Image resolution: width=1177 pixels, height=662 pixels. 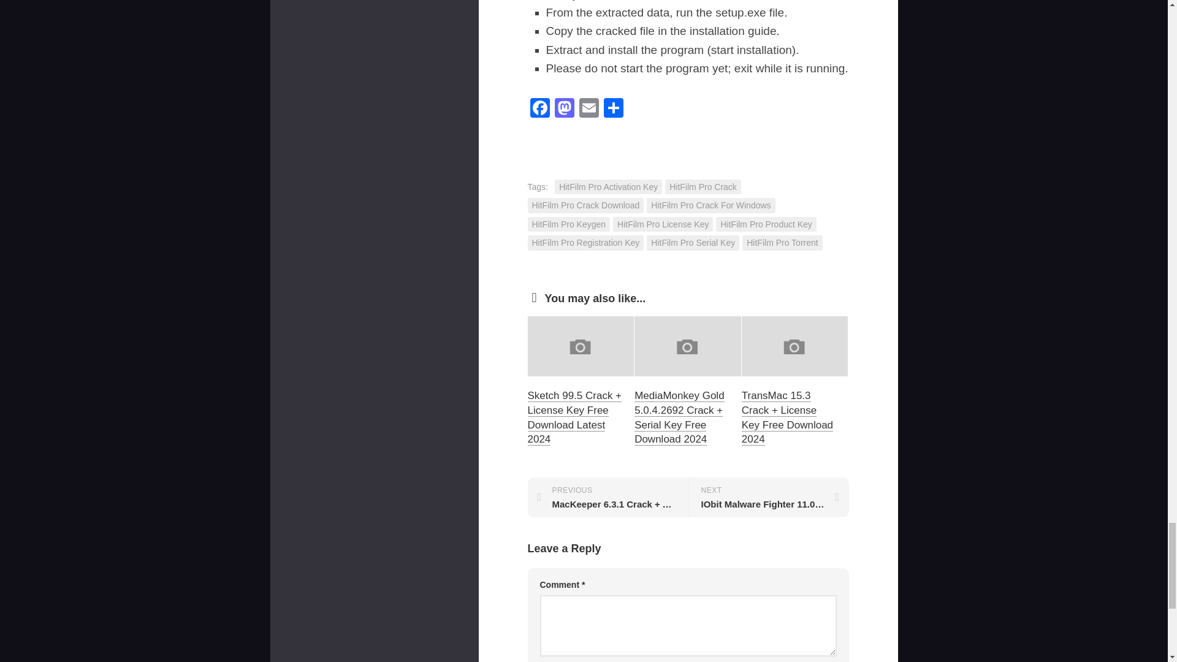 I want to click on HitFilm Pro Crack Download, so click(x=585, y=205).